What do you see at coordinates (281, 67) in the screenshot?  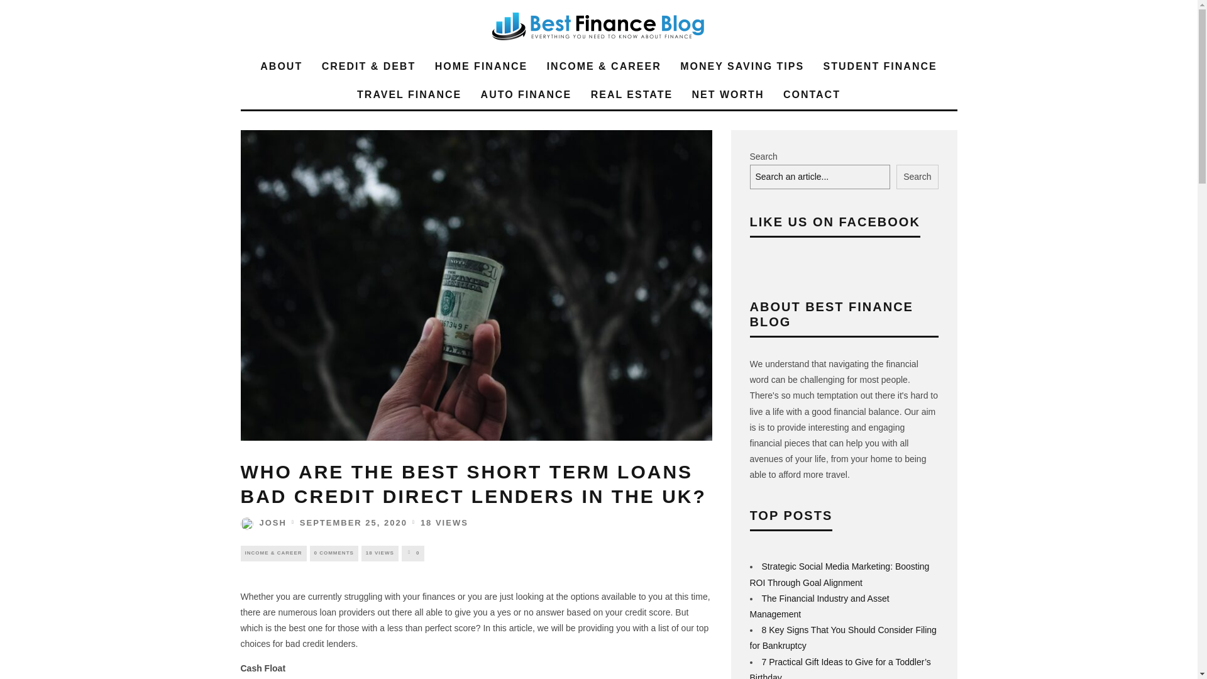 I see `ABOUT` at bounding box center [281, 67].